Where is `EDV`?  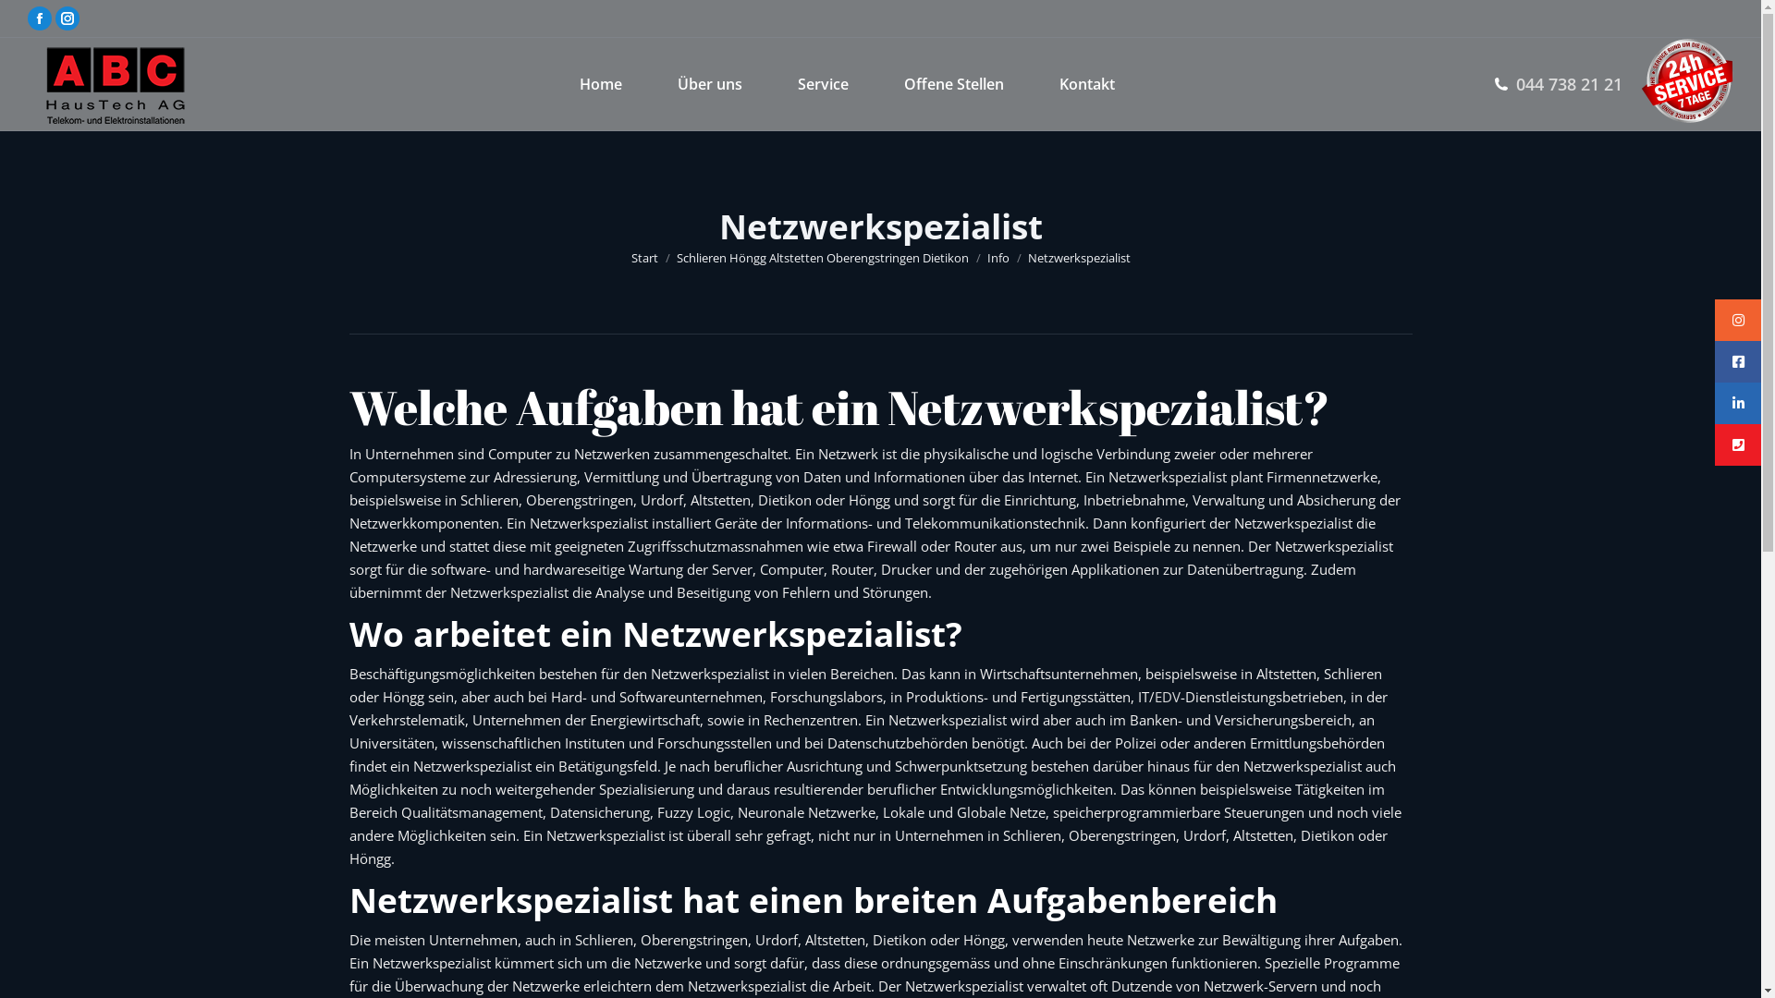 EDV is located at coordinates (1167, 697).